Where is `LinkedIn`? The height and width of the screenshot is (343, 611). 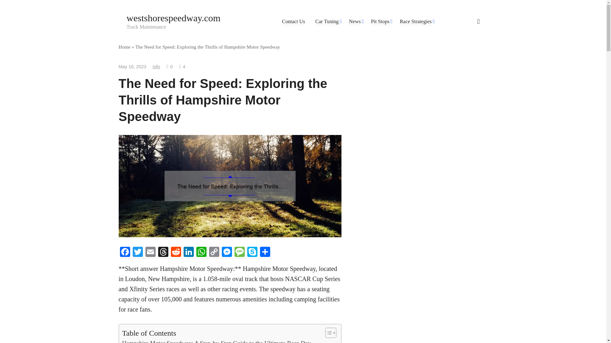 LinkedIn is located at coordinates (188, 252).